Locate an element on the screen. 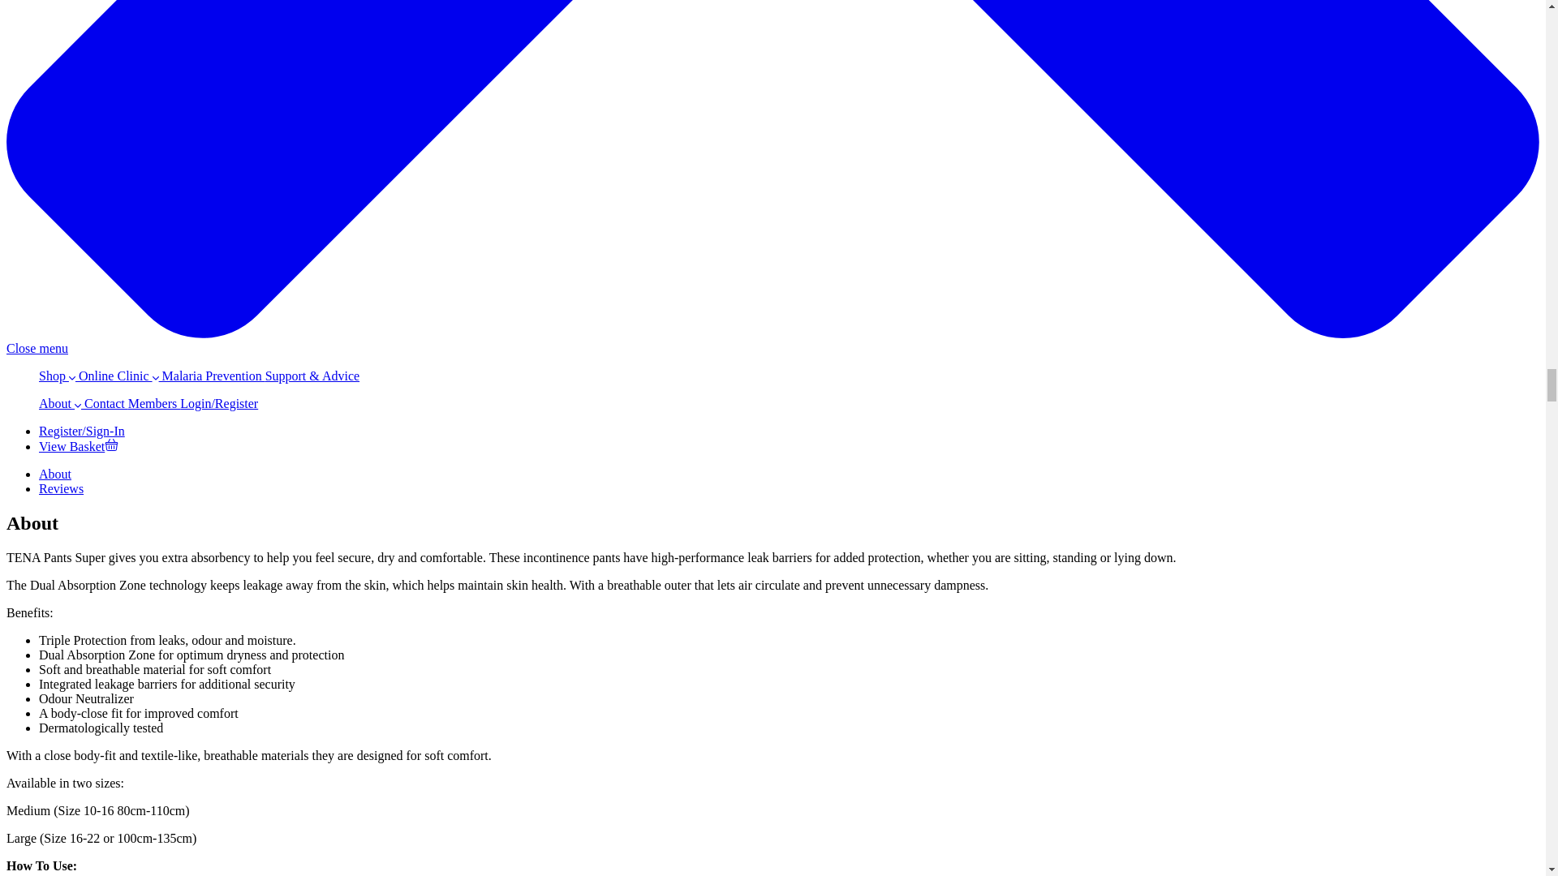 The image size is (1558, 876). Shop is located at coordinates (57, 375).